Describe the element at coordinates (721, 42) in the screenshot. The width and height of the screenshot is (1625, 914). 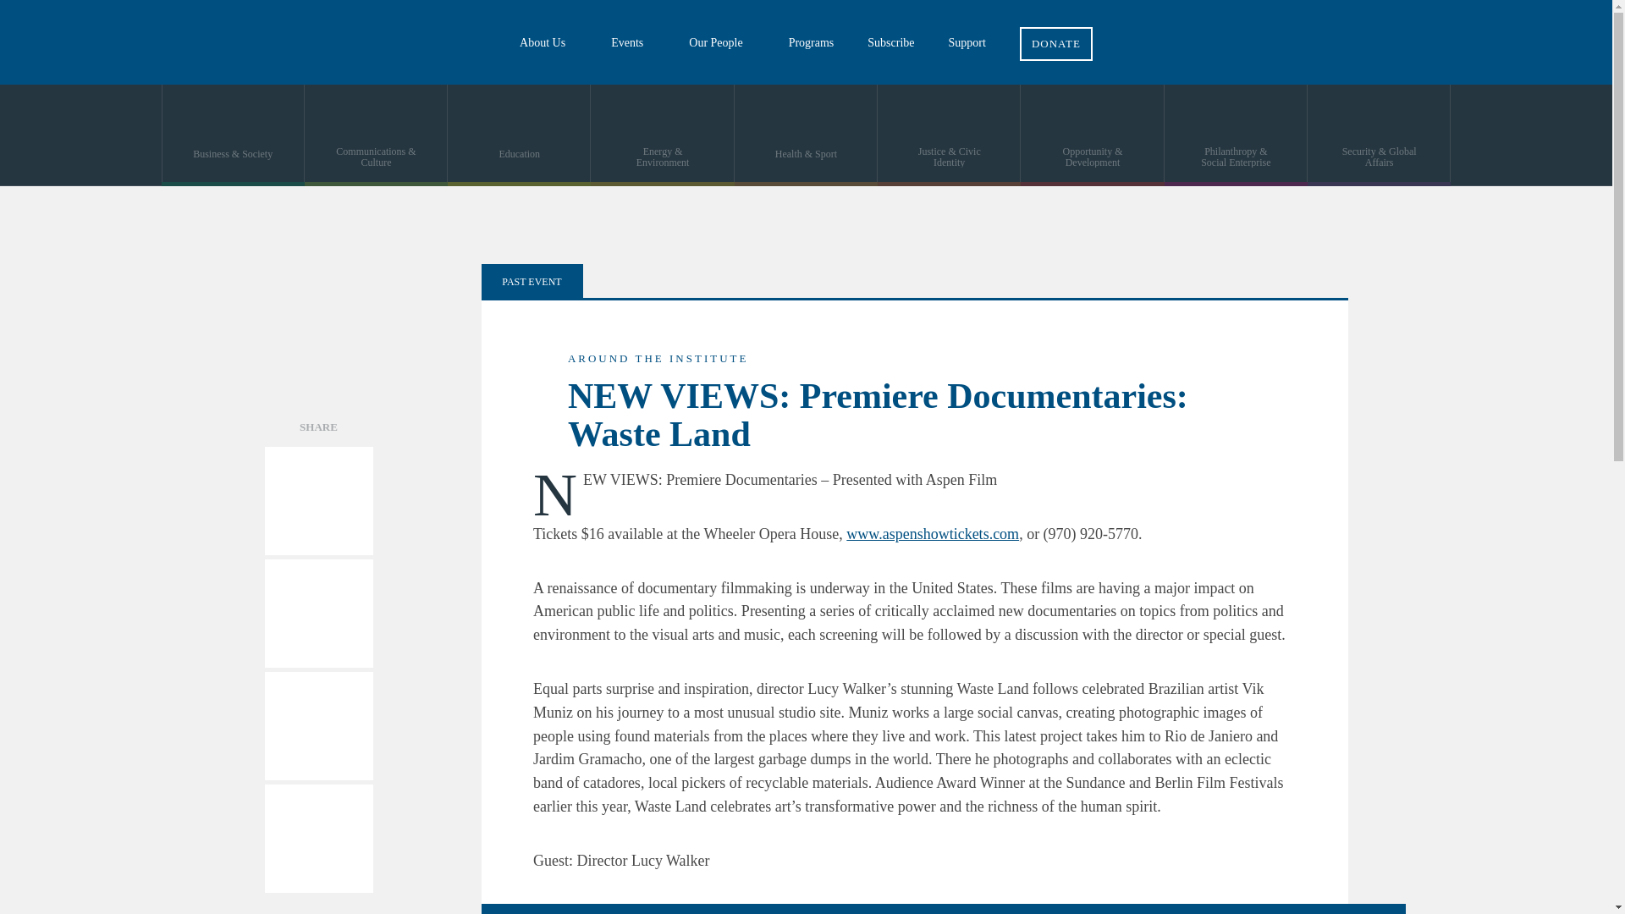
I see `Our People` at that location.